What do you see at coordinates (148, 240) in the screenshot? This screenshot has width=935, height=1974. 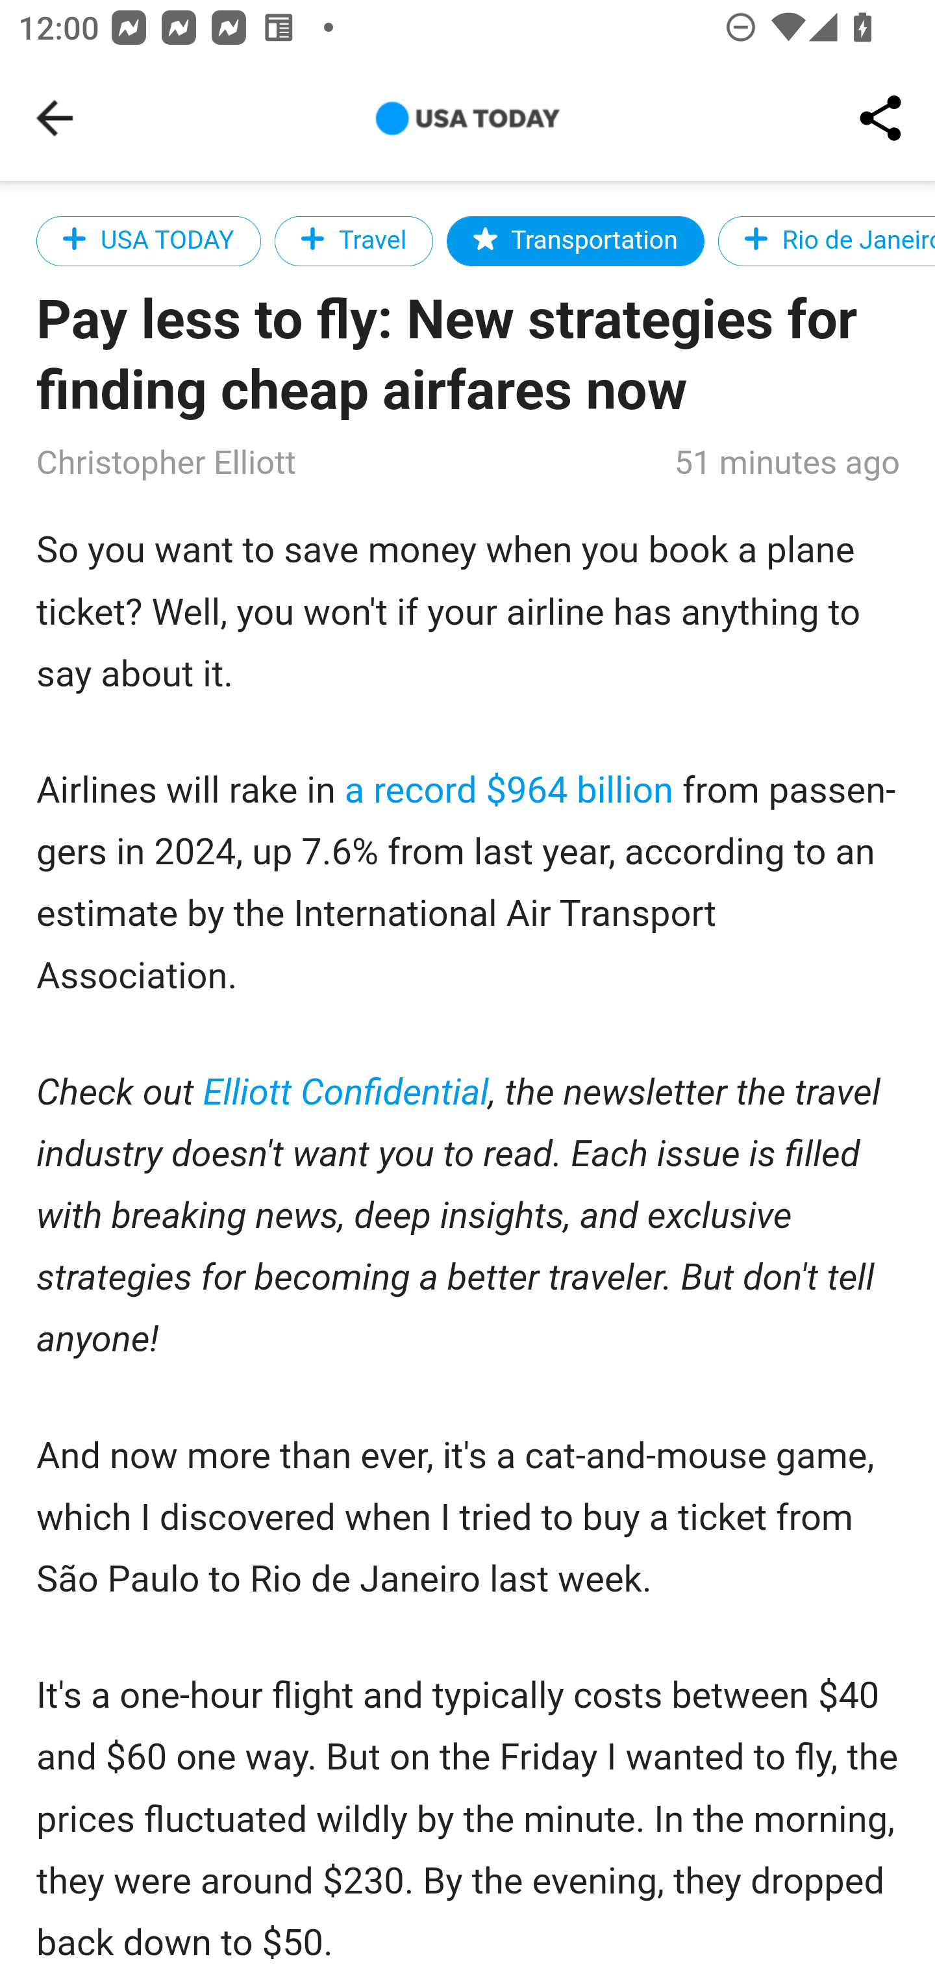 I see `USA TODAY` at bounding box center [148, 240].